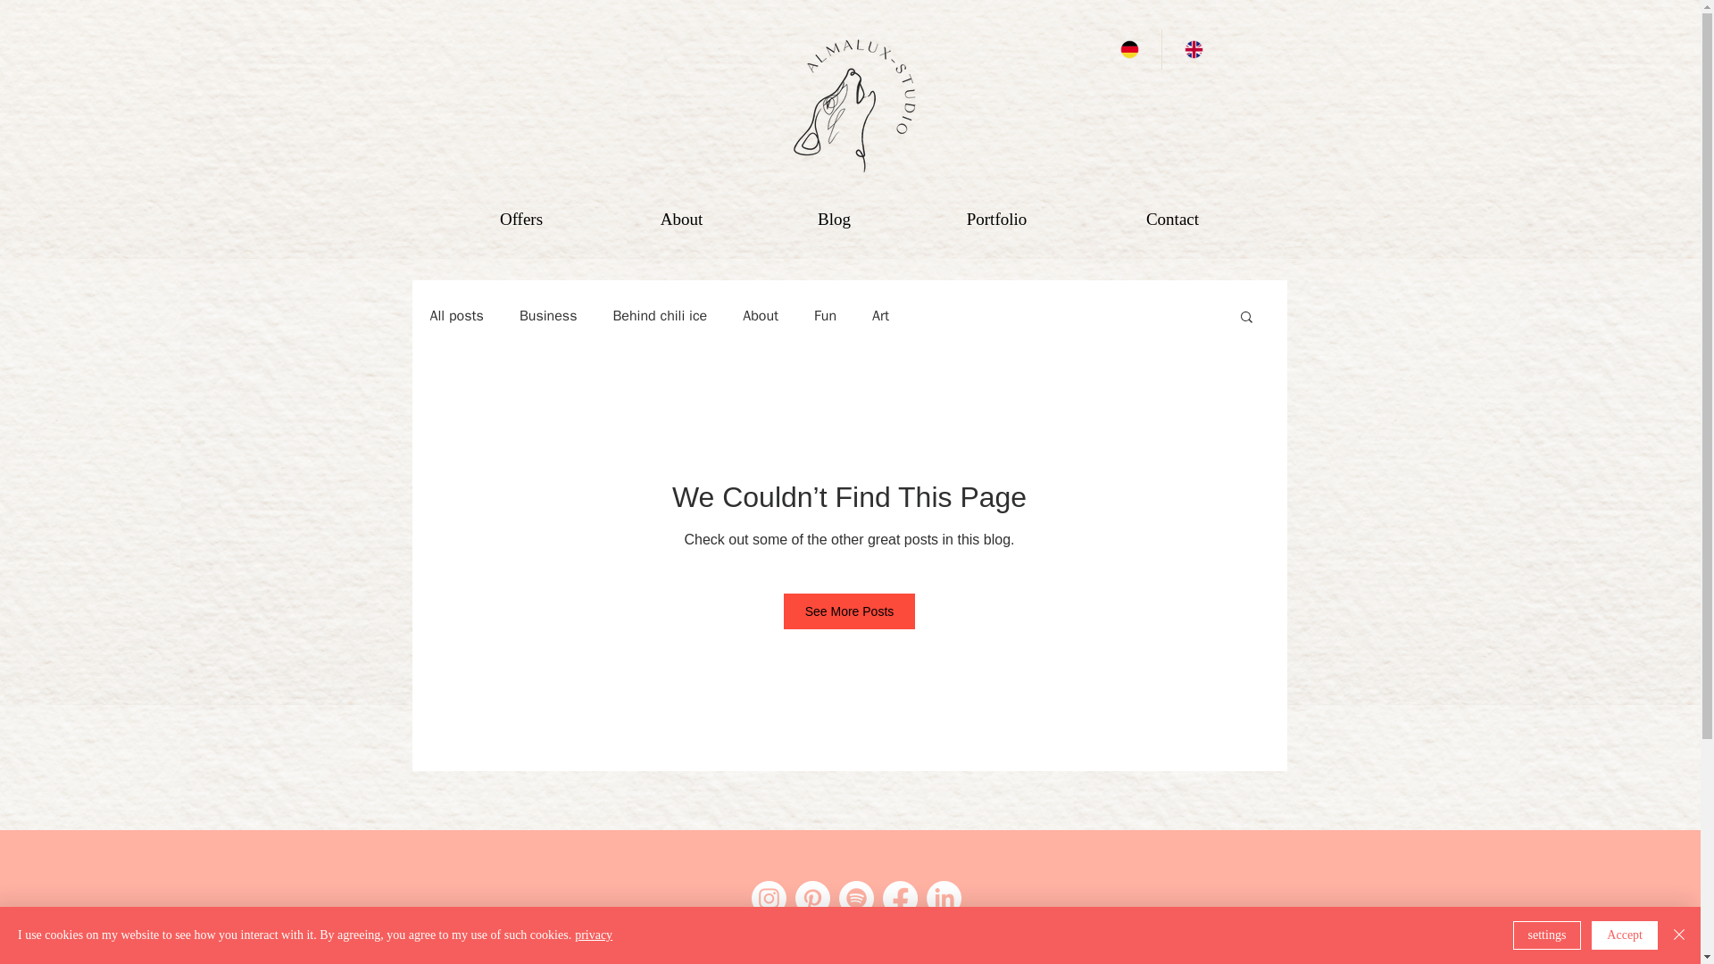  I want to click on Accept, so click(1625, 935).